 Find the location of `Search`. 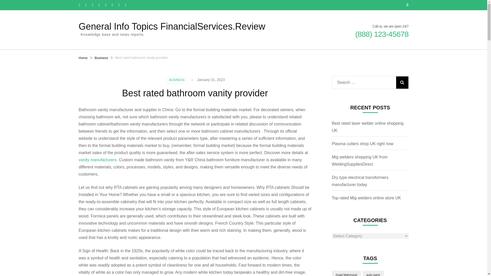

Search is located at coordinates (402, 82).